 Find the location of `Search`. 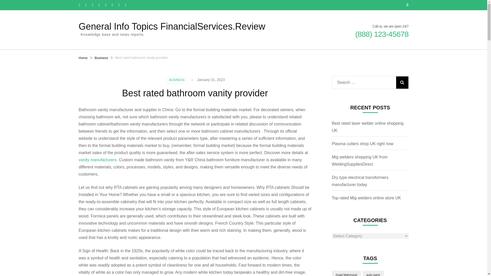

Search is located at coordinates (402, 82).